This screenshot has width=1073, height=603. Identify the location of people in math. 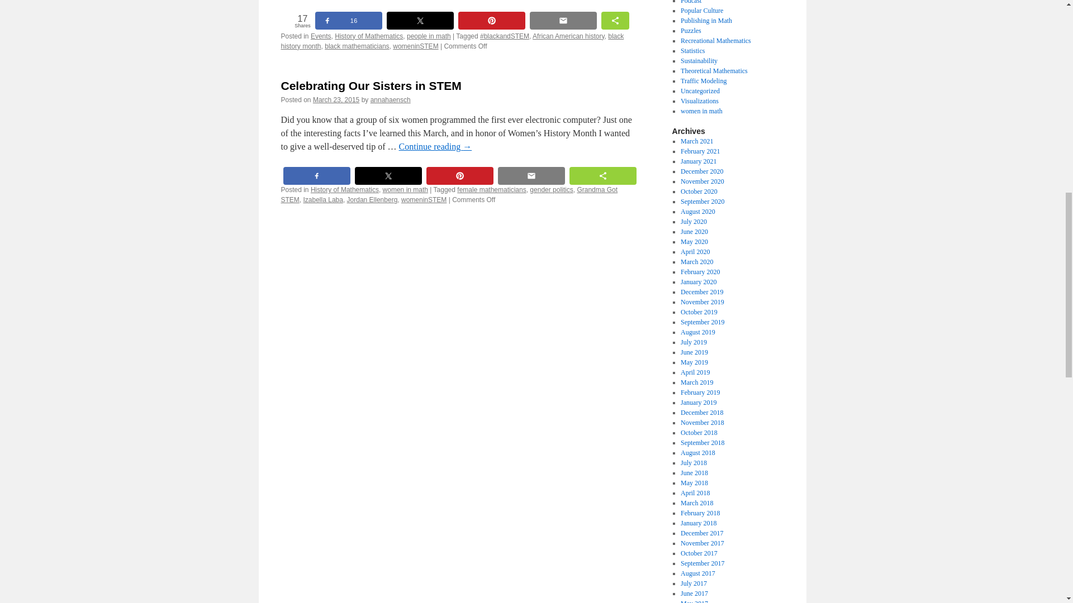
(428, 36).